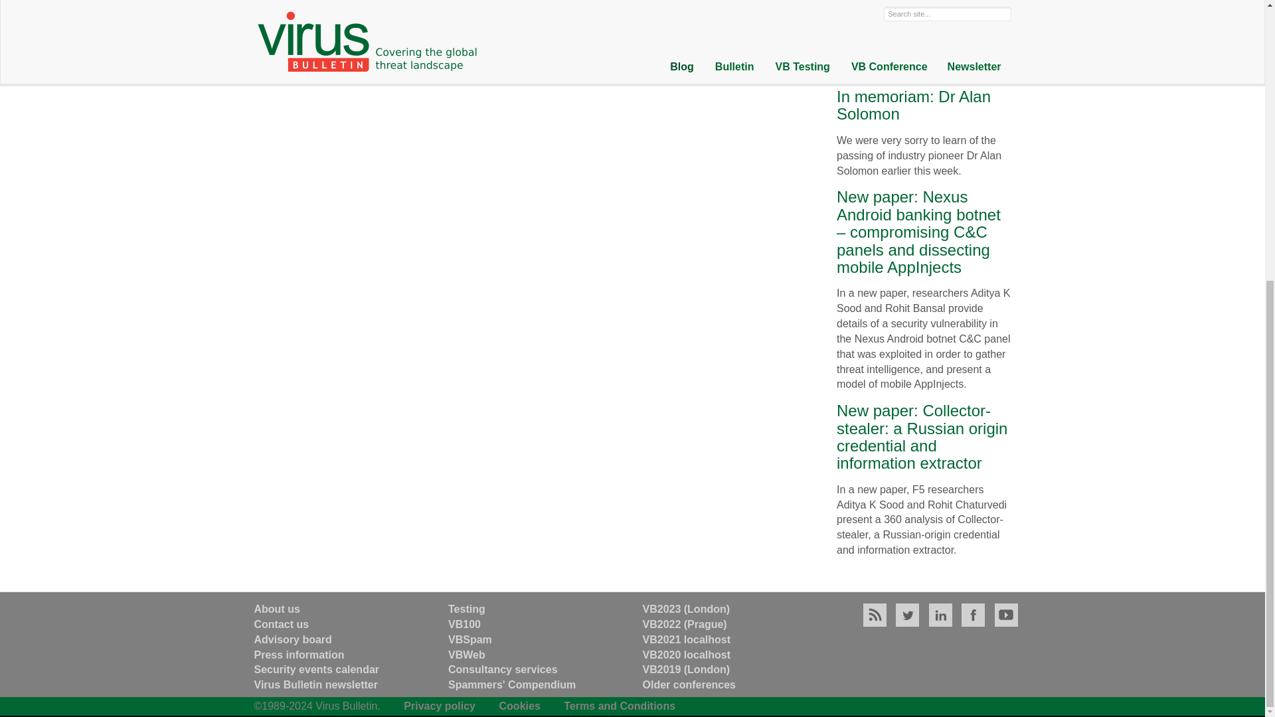 This screenshot has height=717, width=1275. I want to click on VB2022, so click(684, 624).